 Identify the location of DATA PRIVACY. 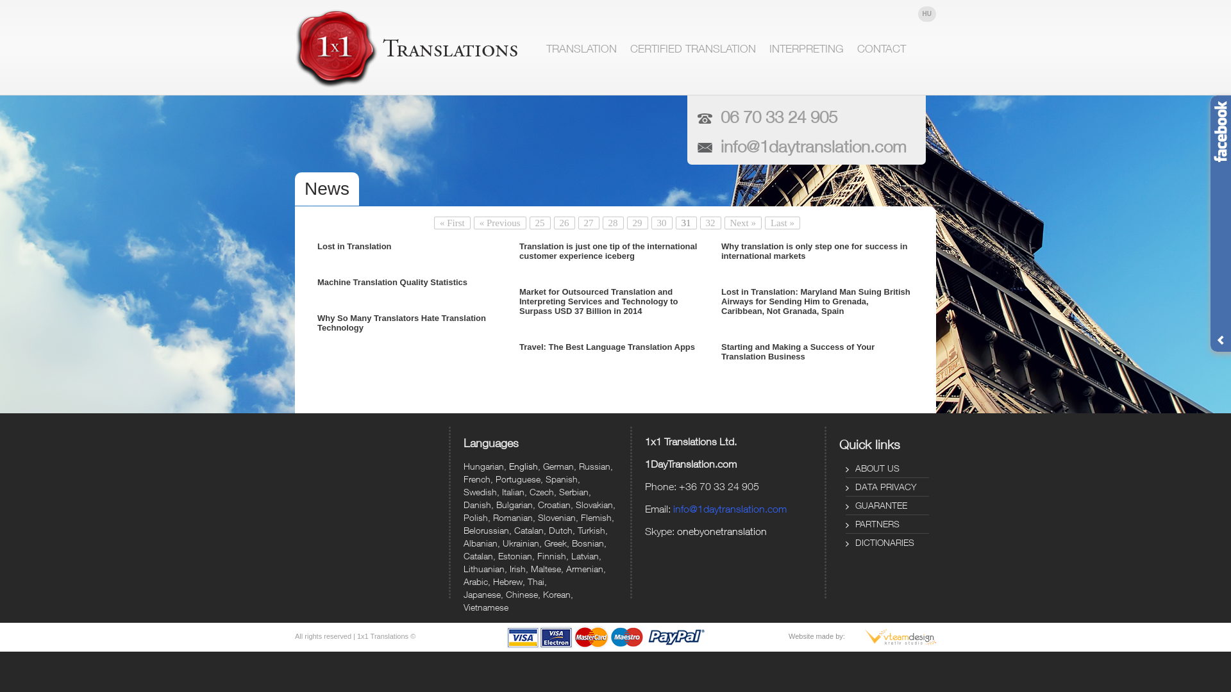
(887, 488).